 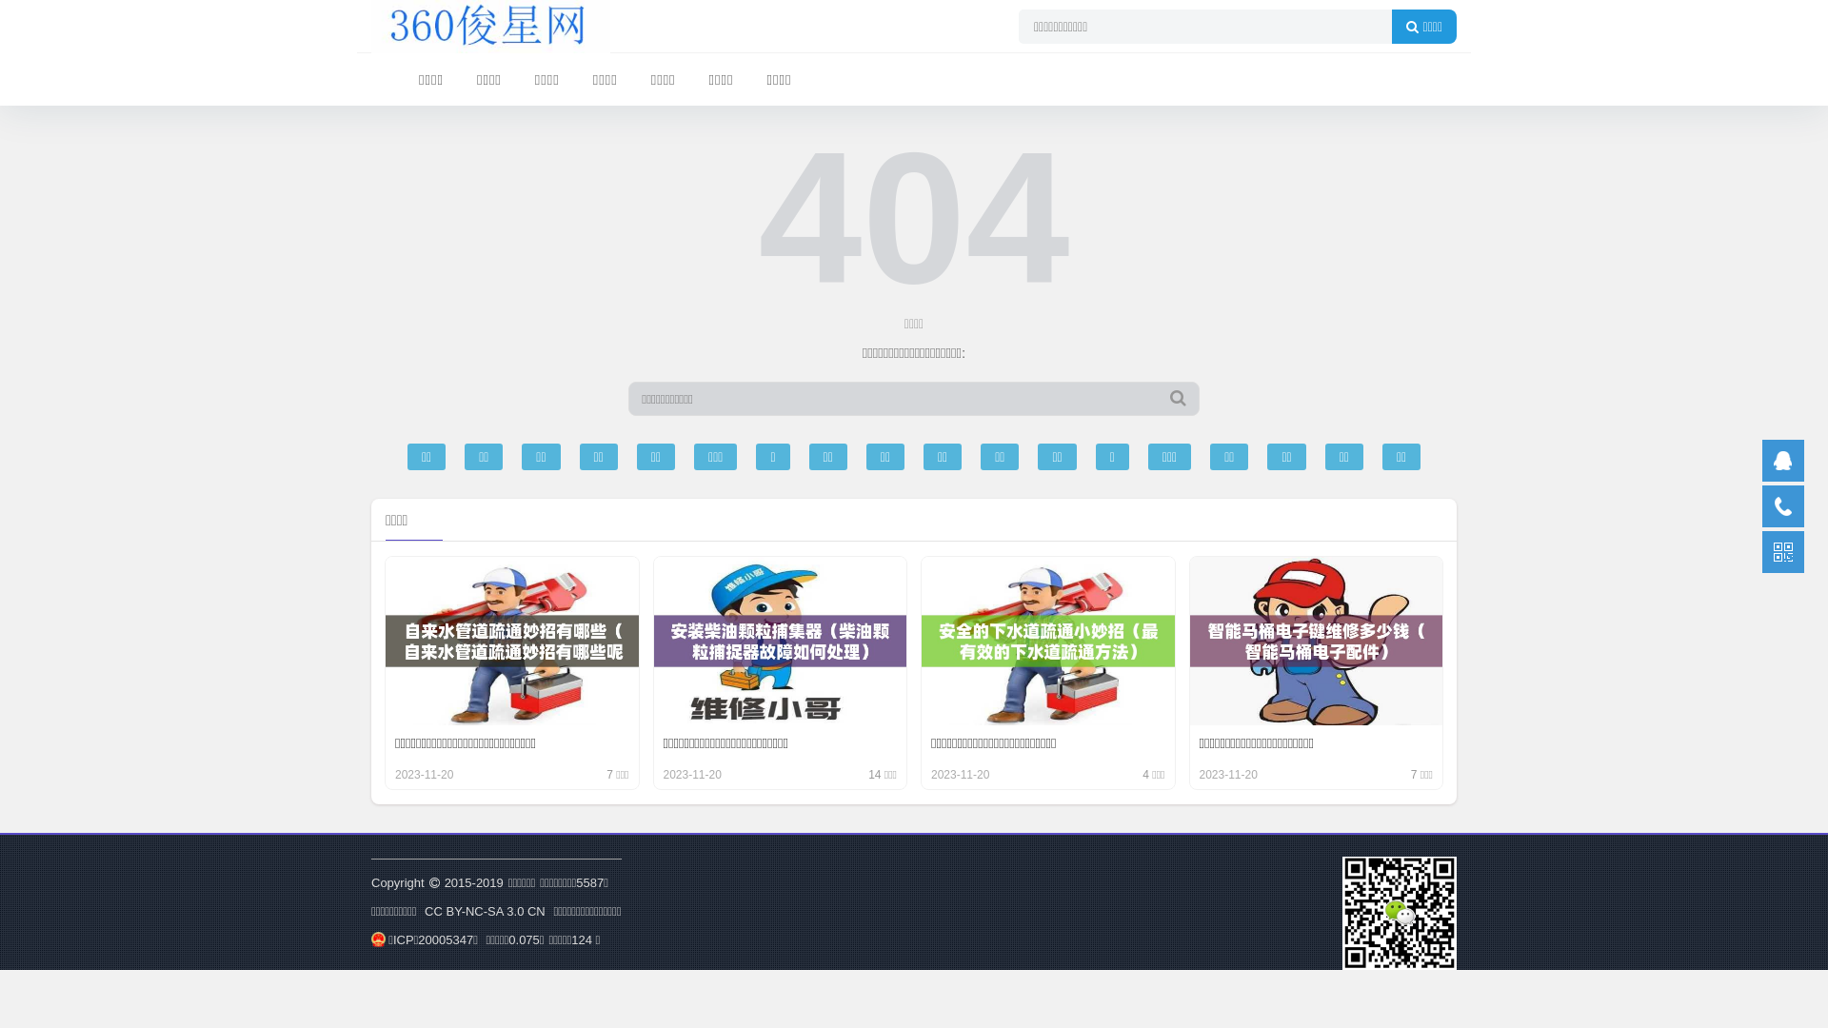 What do you see at coordinates (486, 912) in the screenshot?
I see `CC BY-NC-SA 3.0 CN` at bounding box center [486, 912].